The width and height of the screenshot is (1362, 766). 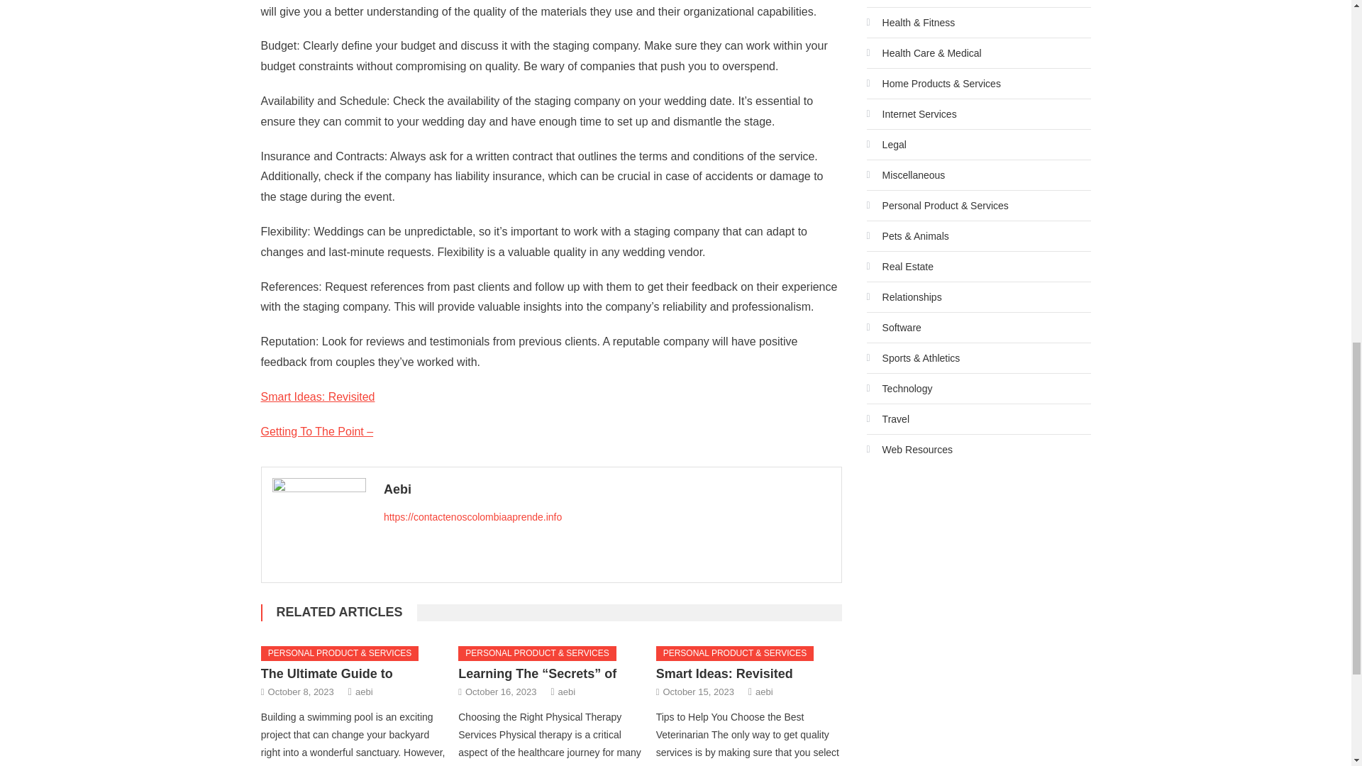 I want to click on aebi, so click(x=365, y=692).